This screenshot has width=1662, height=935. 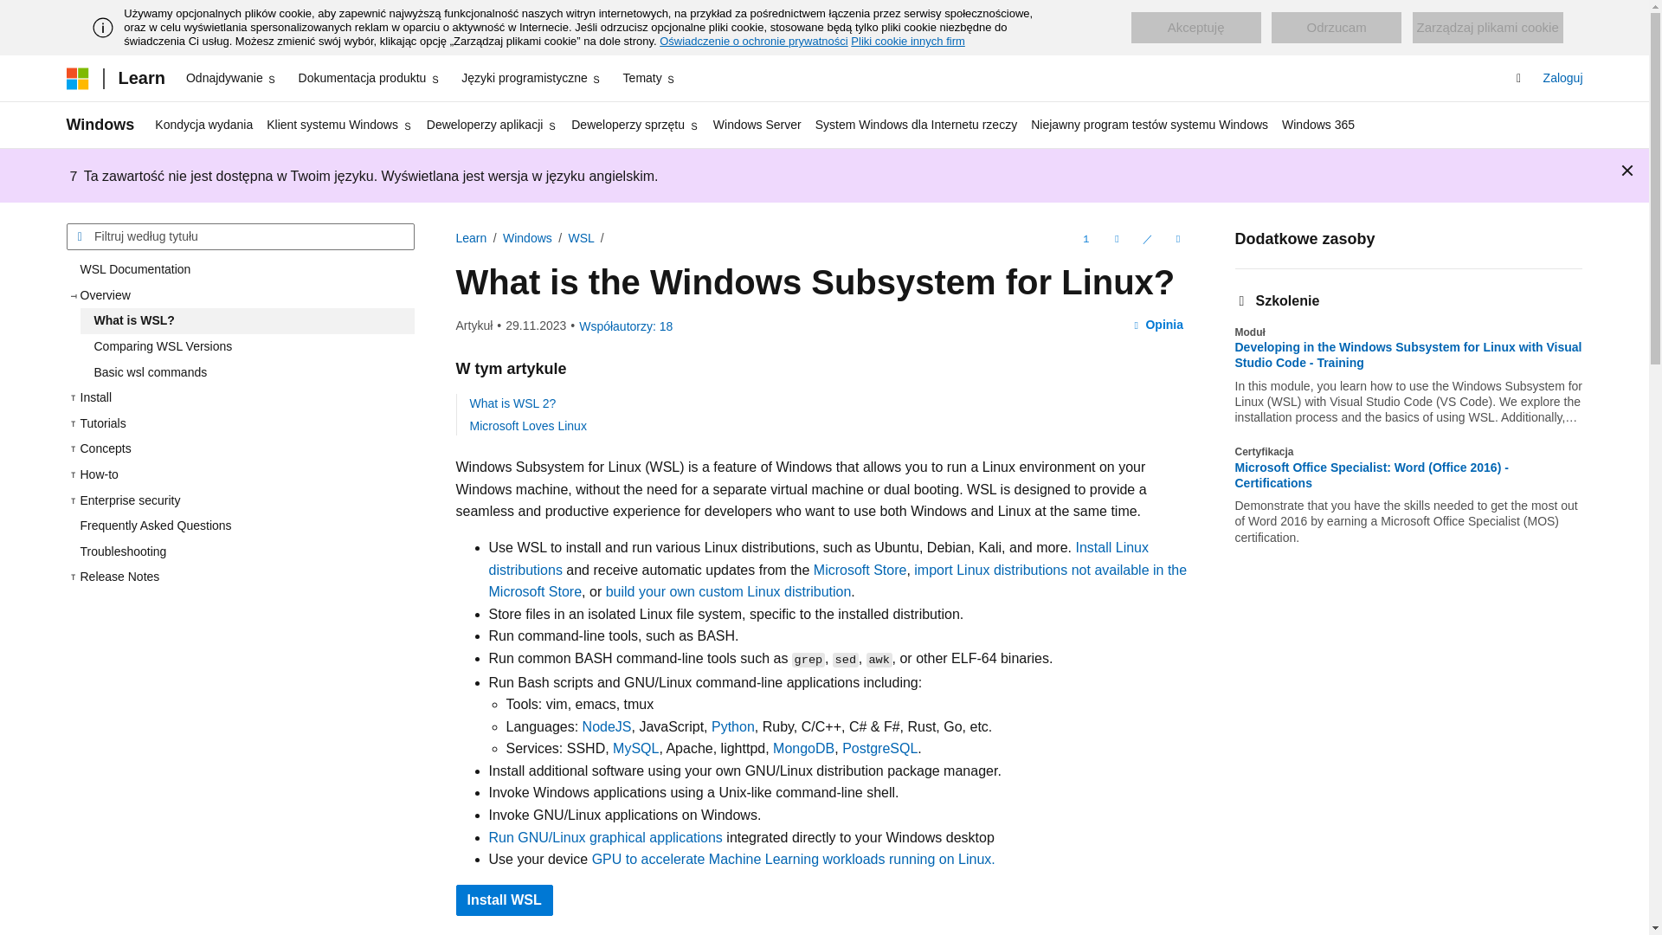 What do you see at coordinates (370, 78) in the screenshot?
I see `Dokumentacja produktu` at bounding box center [370, 78].